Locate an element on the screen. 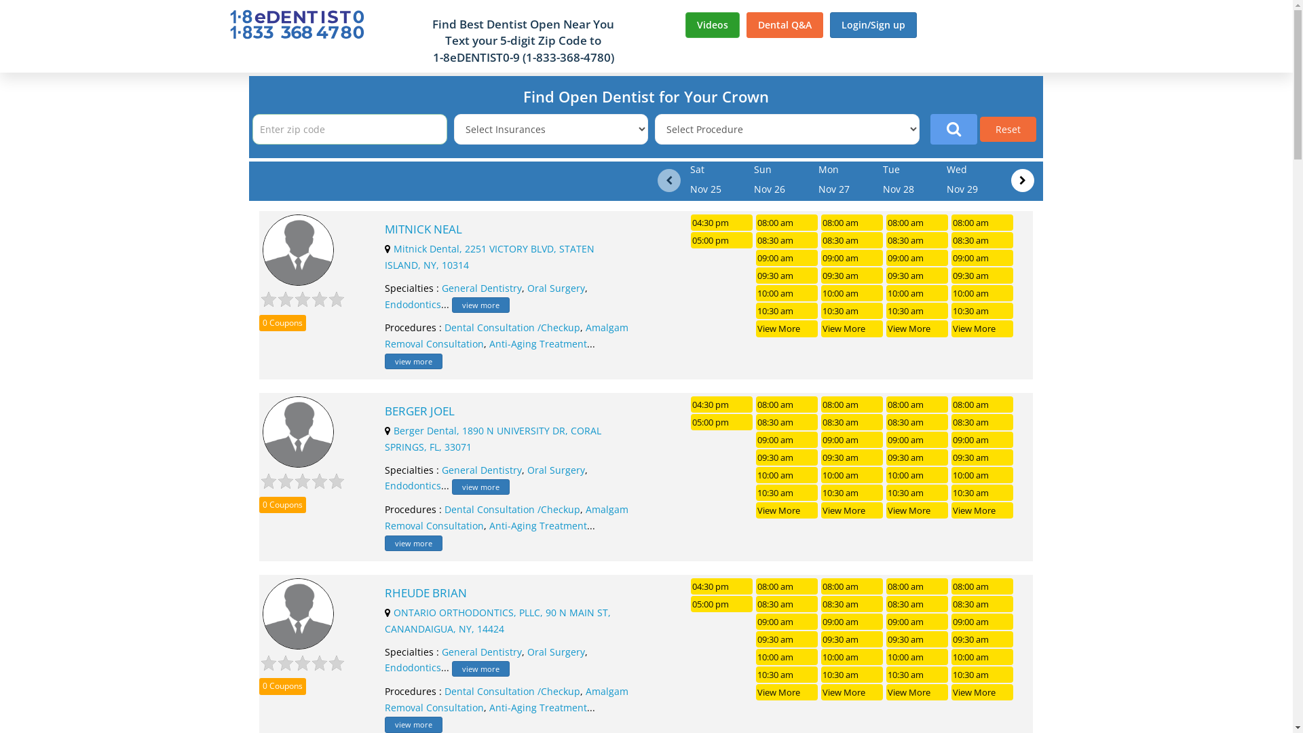 The height and width of the screenshot is (733, 1303). 0 Coupons is located at coordinates (282, 323).